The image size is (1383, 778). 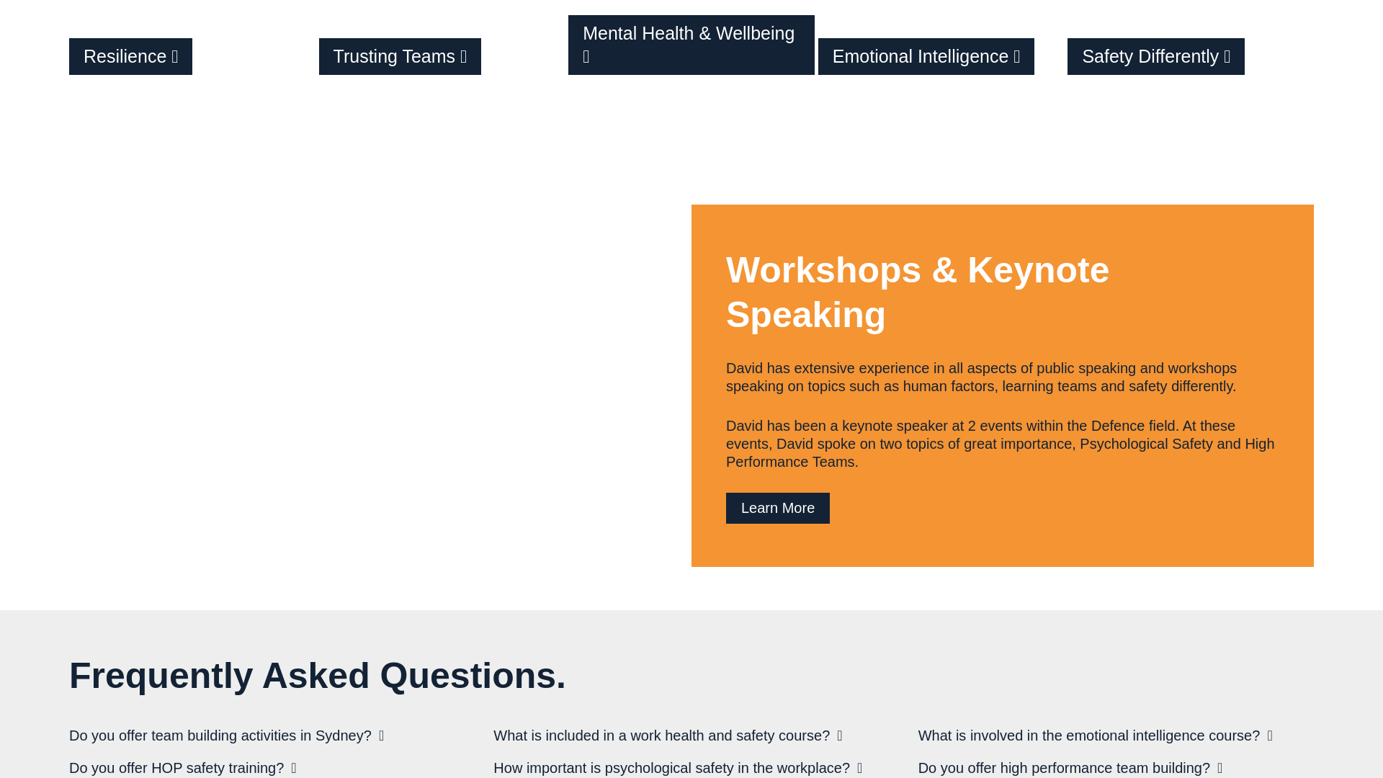 What do you see at coordinates (941, 52) in the screenshot?
I see `Emotional Intelligence` at bounding box center [941, 52].